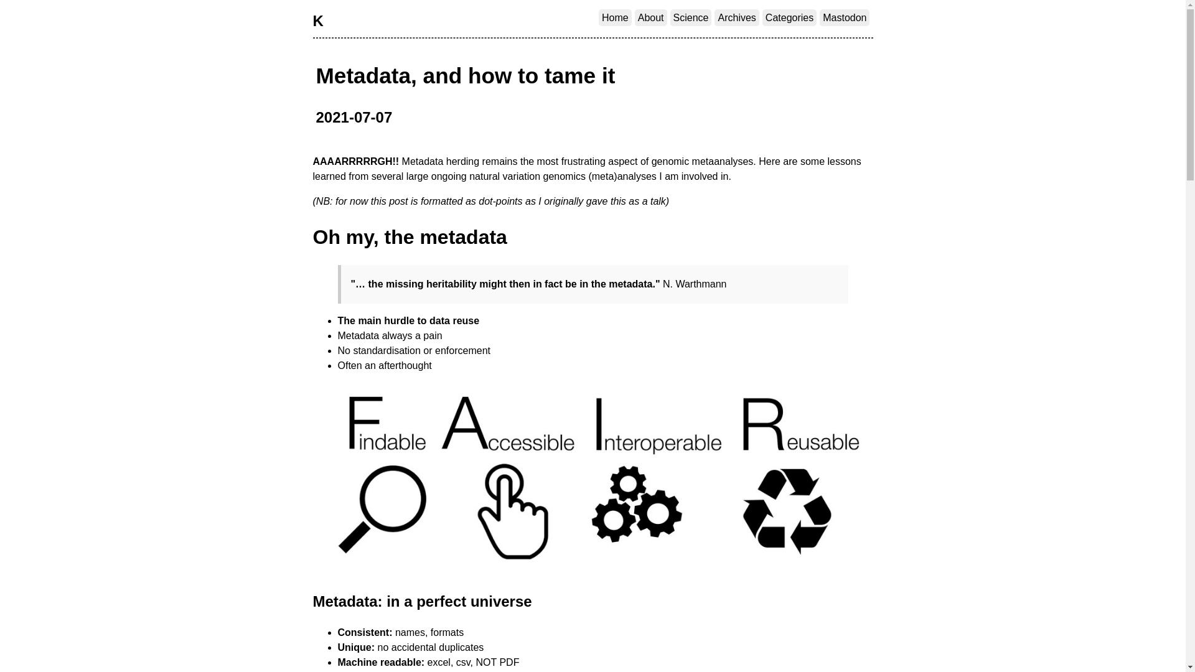 Image resolution: width=1195 pixels, height=672 pixels. I want to click on Science, so click(691, 17).